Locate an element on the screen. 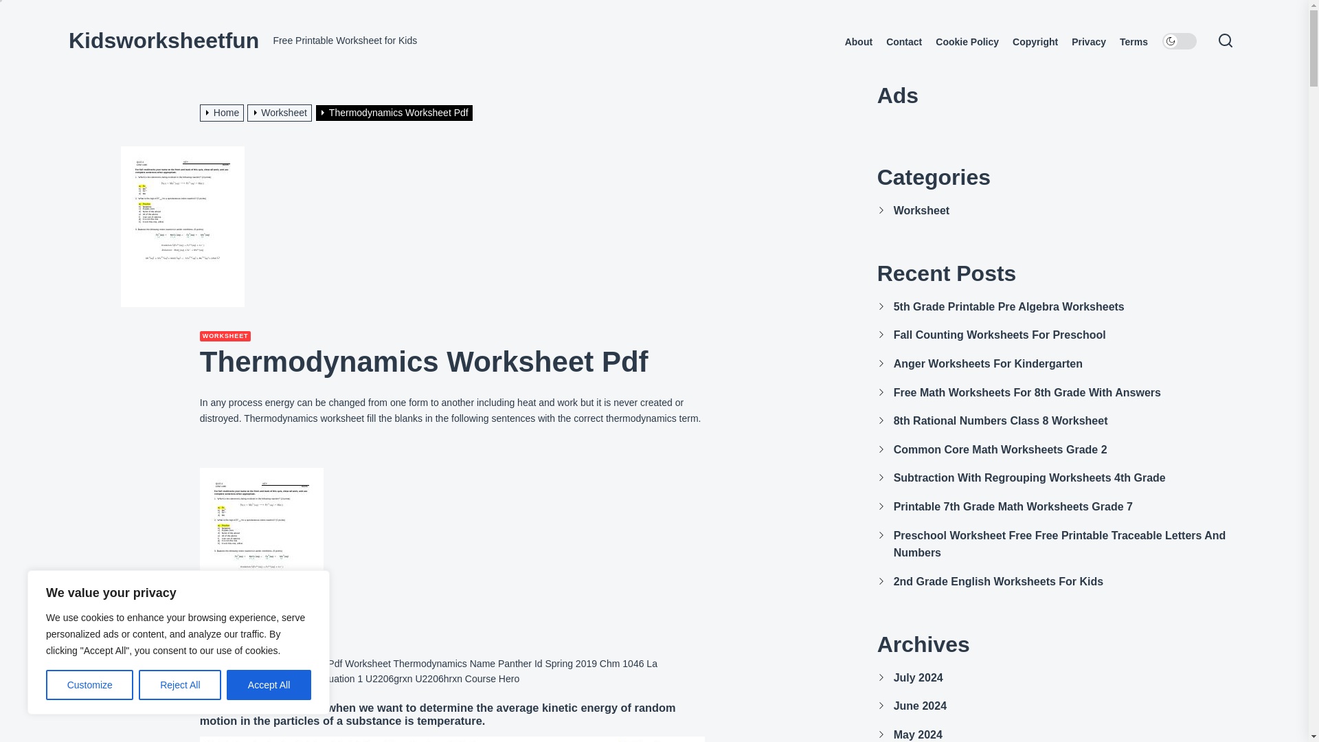  Contact is located at coordinates (904, 42).